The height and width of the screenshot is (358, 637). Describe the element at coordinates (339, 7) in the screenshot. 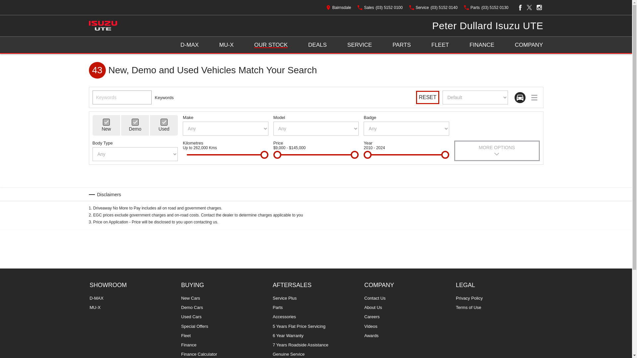

I see `Bairnsdale` at that location.